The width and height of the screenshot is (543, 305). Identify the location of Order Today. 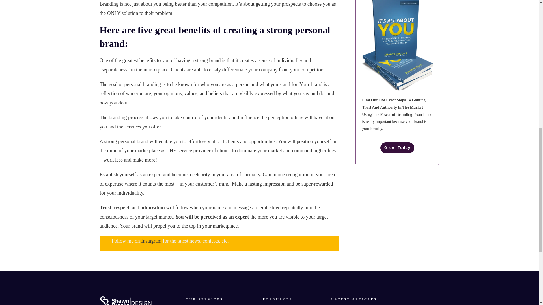
(397, 148).